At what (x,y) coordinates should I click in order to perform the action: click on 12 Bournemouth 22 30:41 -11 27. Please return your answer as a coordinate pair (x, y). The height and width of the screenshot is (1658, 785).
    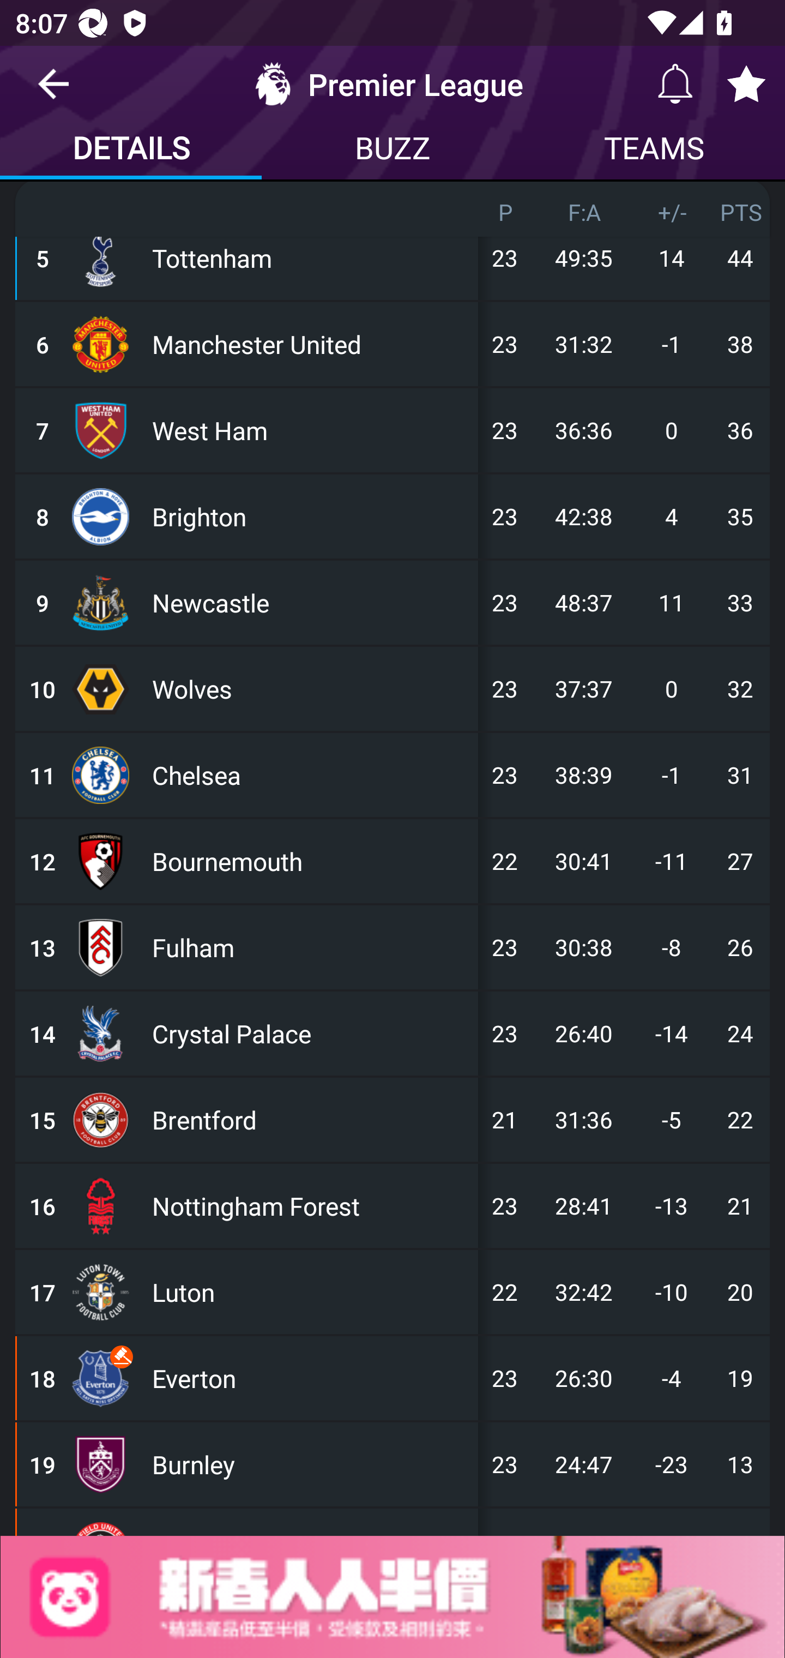
    Looking at the image, I should click on (392, 861).